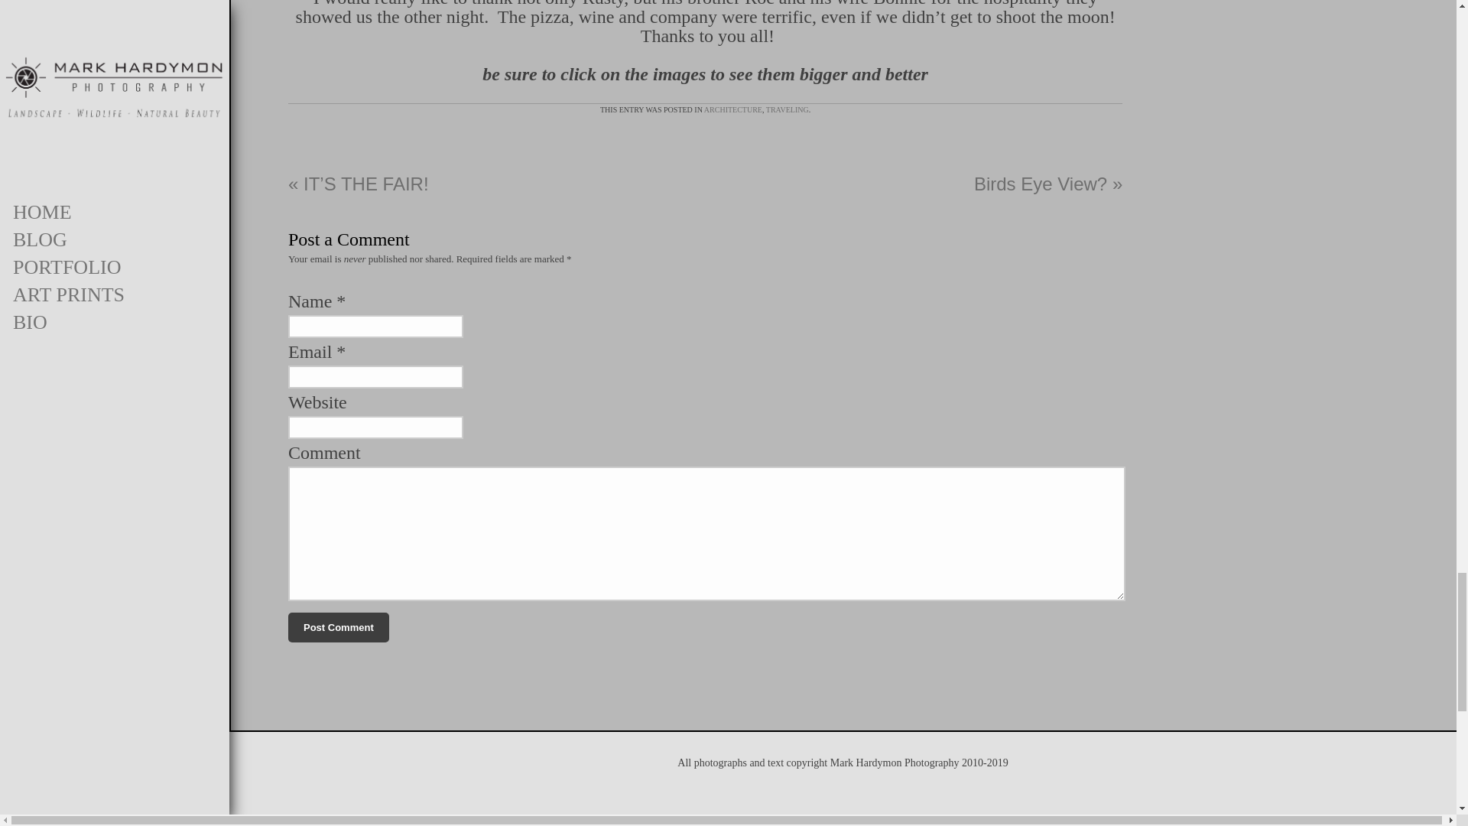  What do you see at coordinates (732, 110) in the screenshot?
I see `ARCHITECTURE` at bounding box center [732, 110].